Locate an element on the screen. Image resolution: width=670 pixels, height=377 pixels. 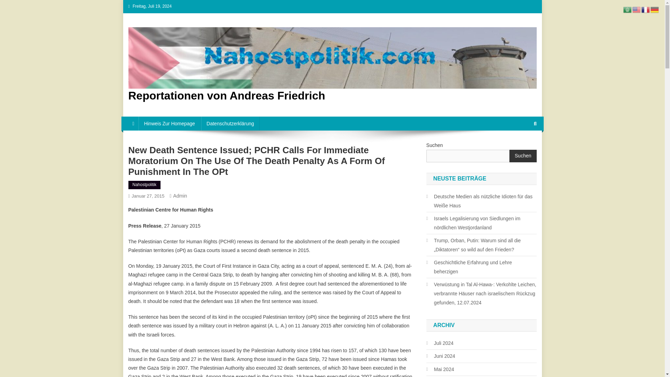
Hinweis Zur Homepage is located at coordinates (170, 123).